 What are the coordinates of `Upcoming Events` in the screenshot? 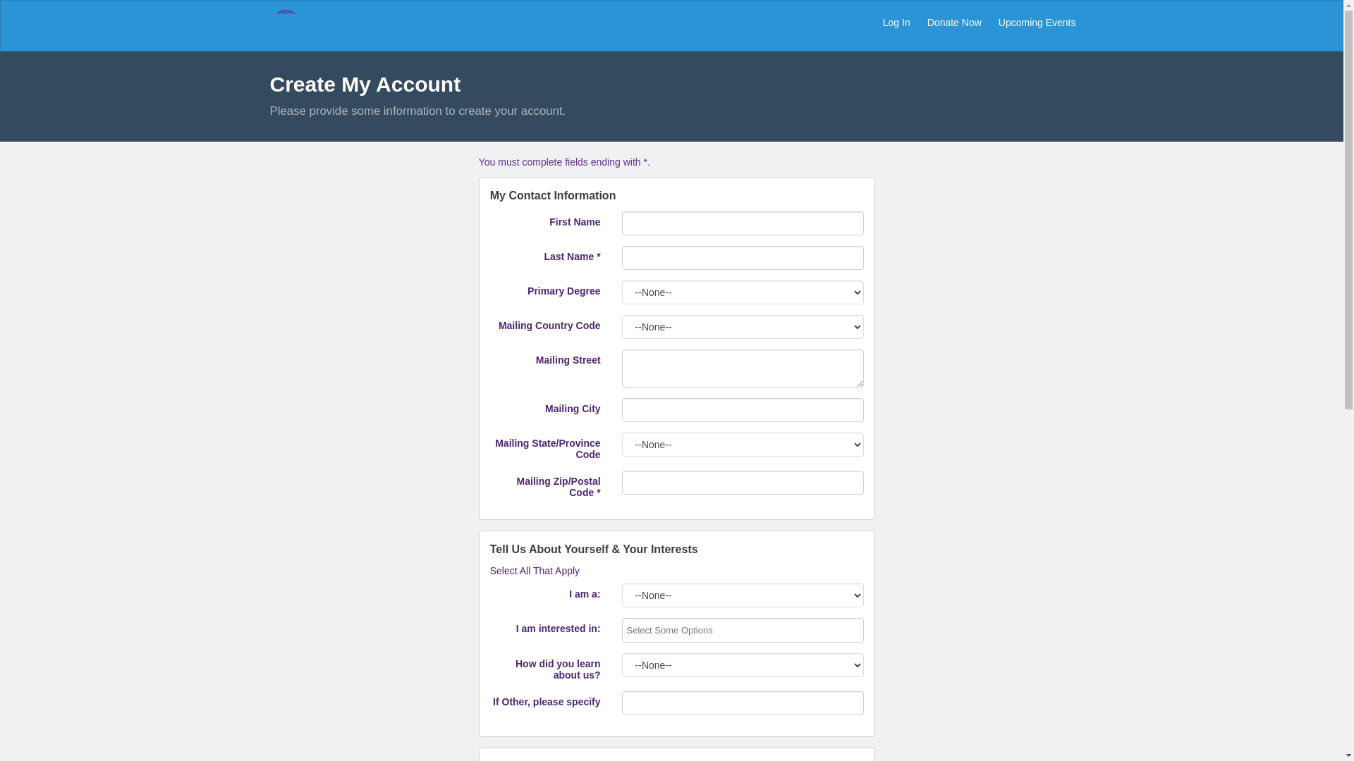 It's located at (1037, 23).